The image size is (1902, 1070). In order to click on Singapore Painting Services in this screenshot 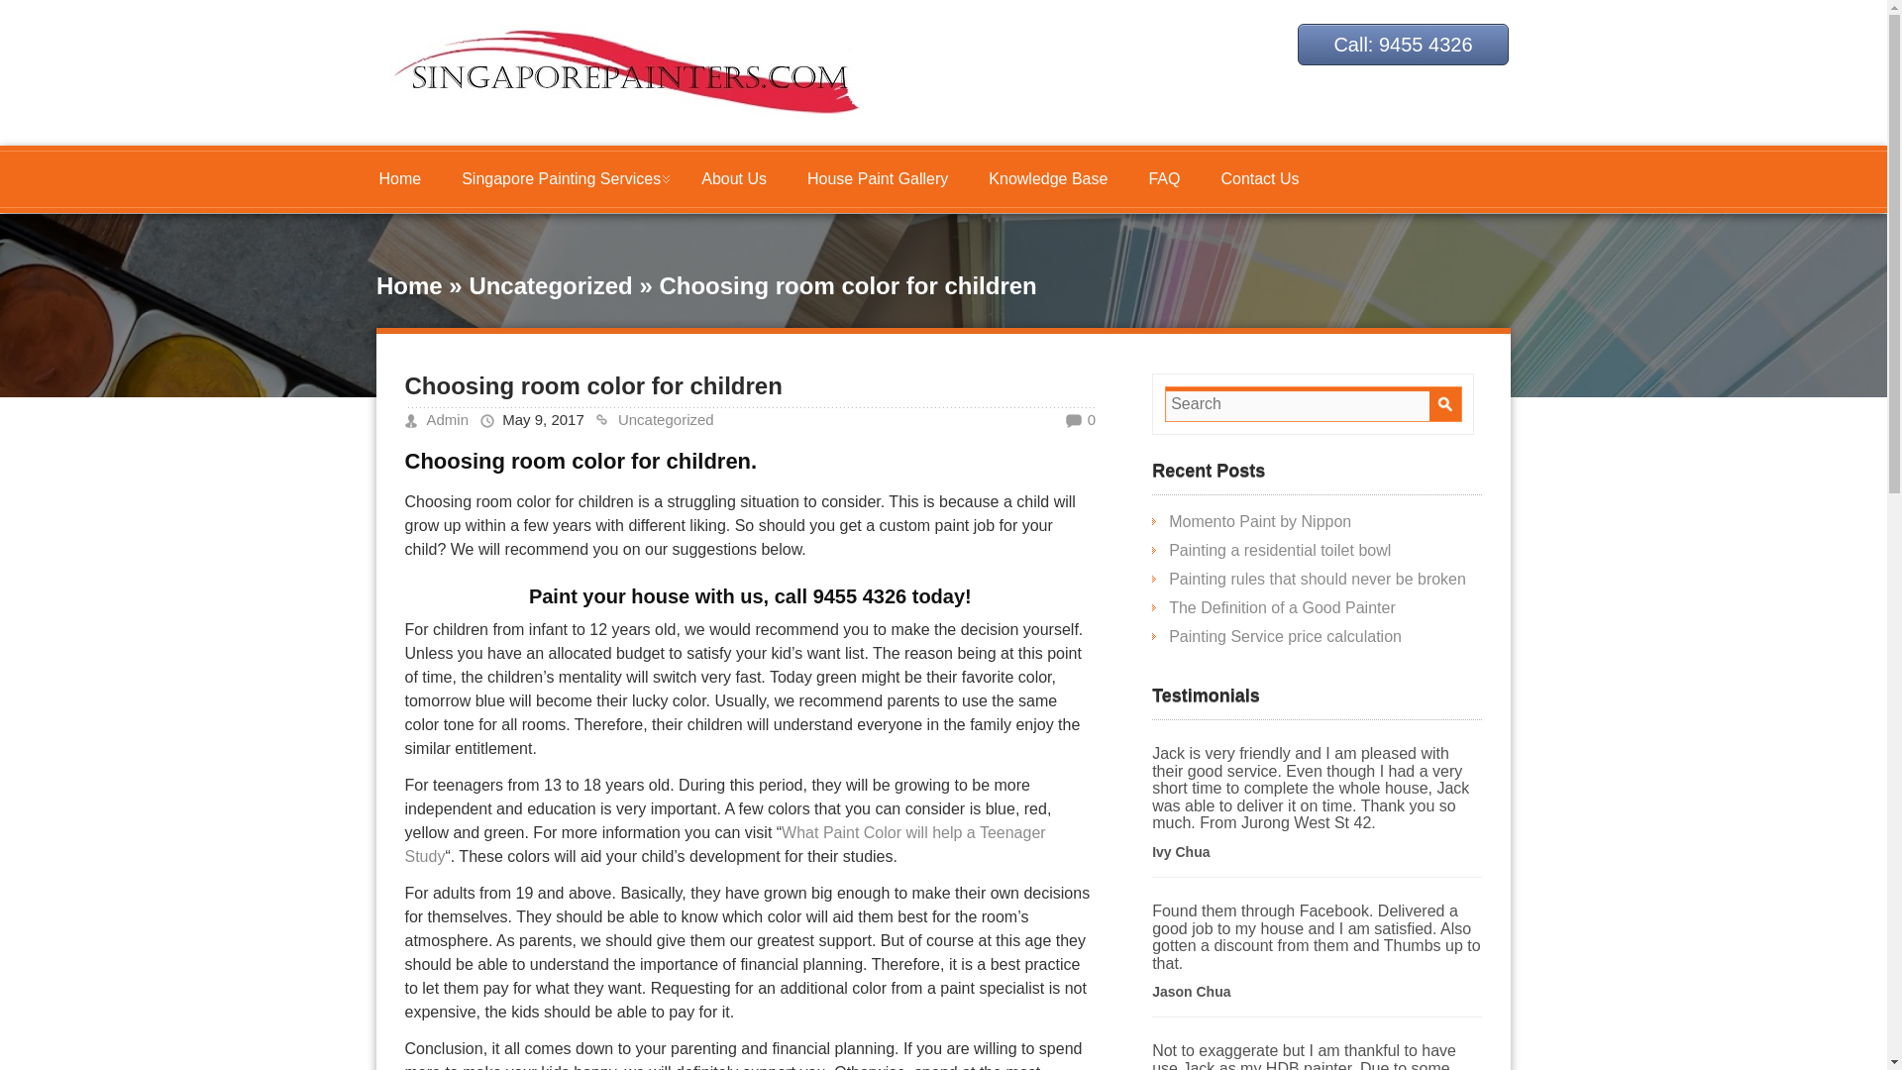, I will do `click(561, 179)`.